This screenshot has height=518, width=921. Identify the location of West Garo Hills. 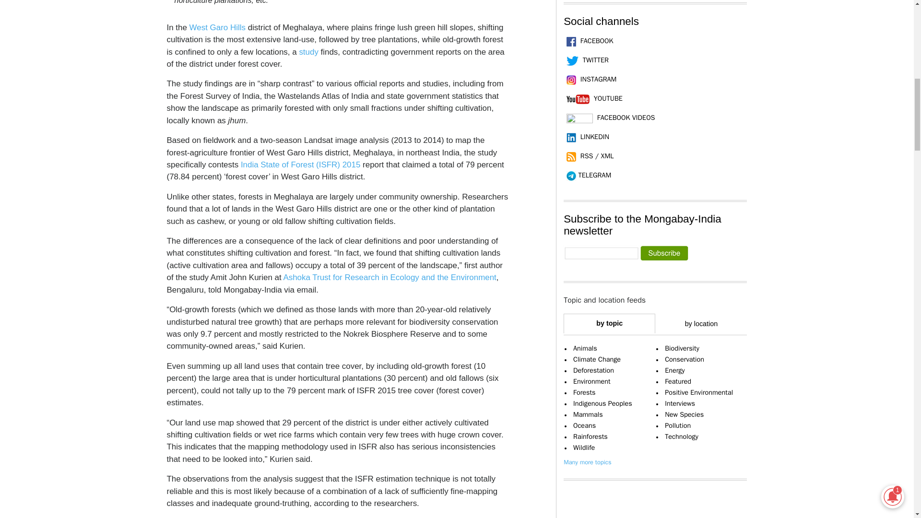
(218, 27).